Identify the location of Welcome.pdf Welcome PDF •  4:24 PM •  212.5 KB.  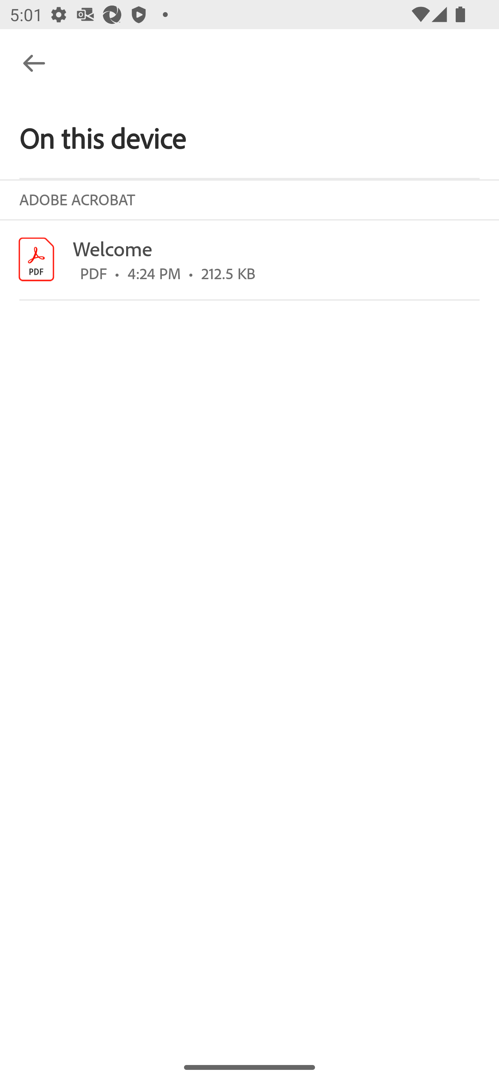
(249, 259).